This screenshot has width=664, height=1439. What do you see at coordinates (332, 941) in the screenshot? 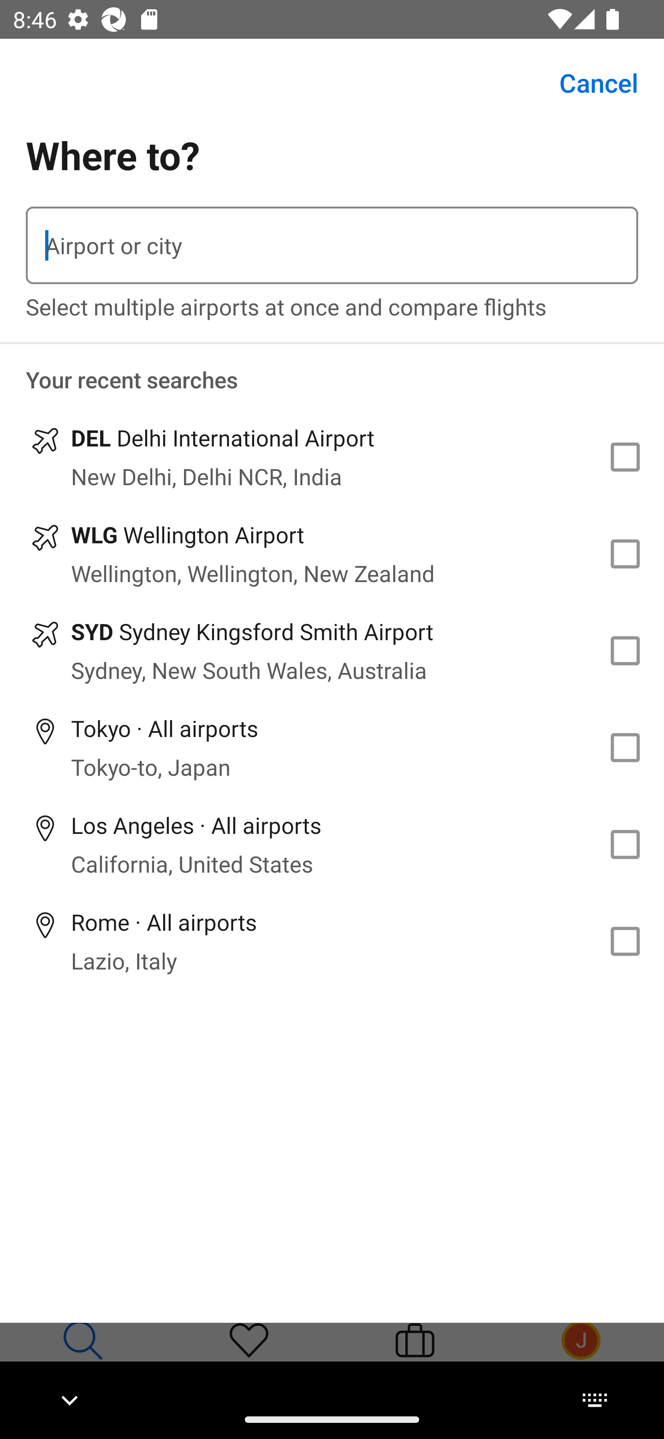
I see `Rome · All airports Lazio, Italy` at bounding box center [332, 941].